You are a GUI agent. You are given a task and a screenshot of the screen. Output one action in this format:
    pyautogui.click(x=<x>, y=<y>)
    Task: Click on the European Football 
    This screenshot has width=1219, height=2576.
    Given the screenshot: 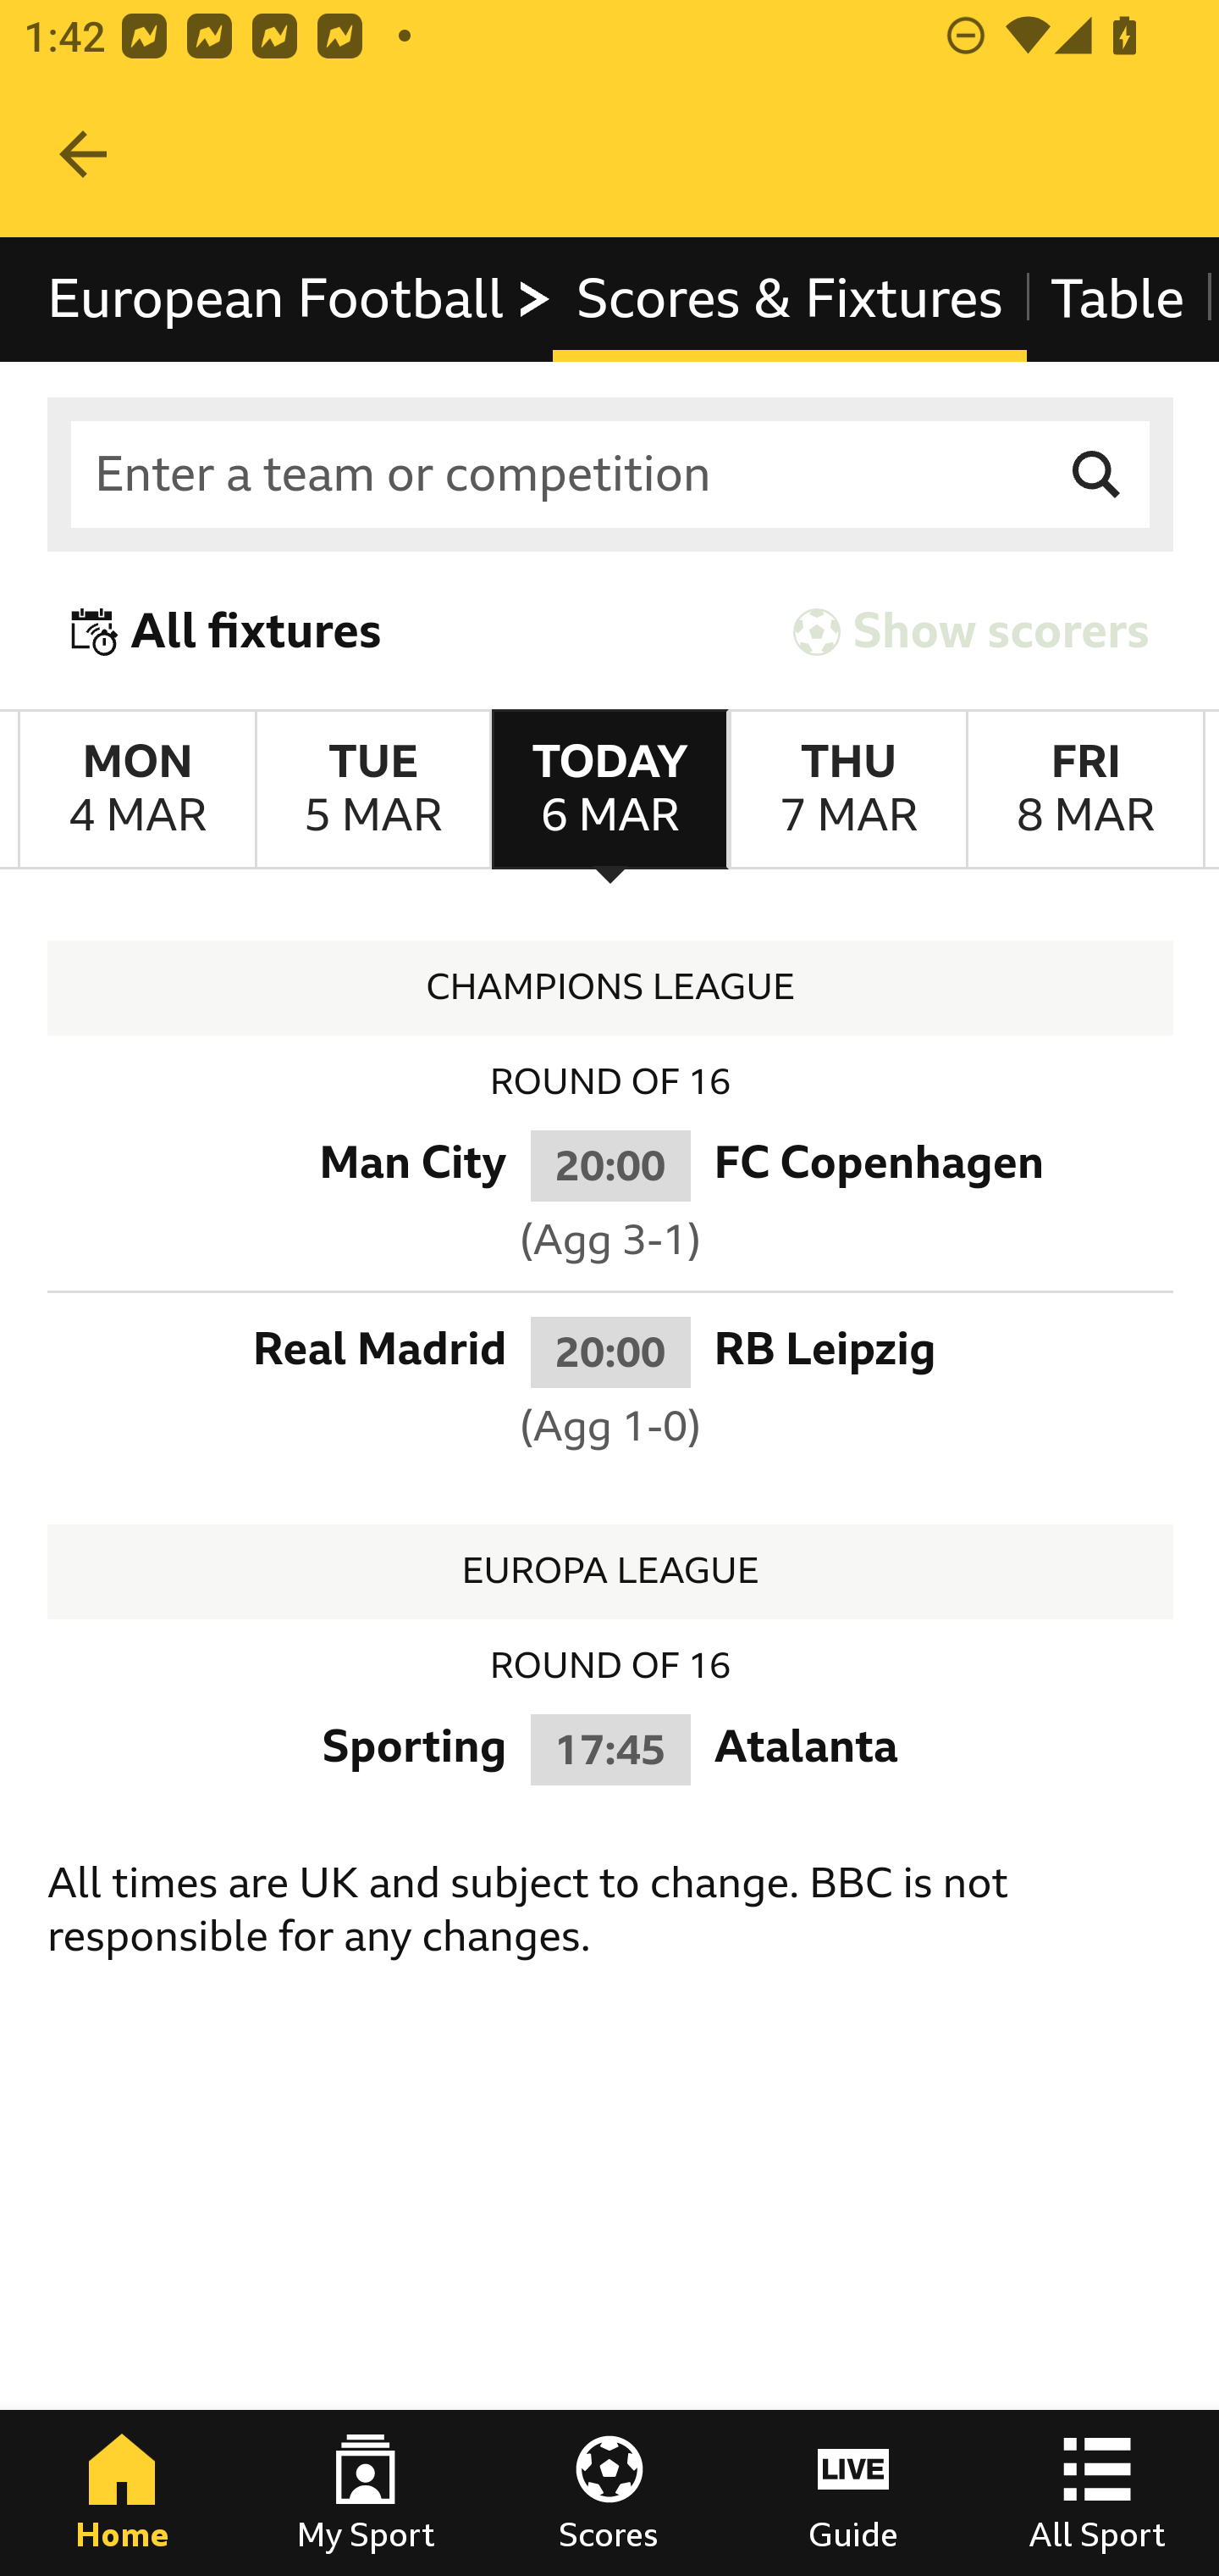 What is the action you would take?
    pyautogui.click(x=300, y=298)
    